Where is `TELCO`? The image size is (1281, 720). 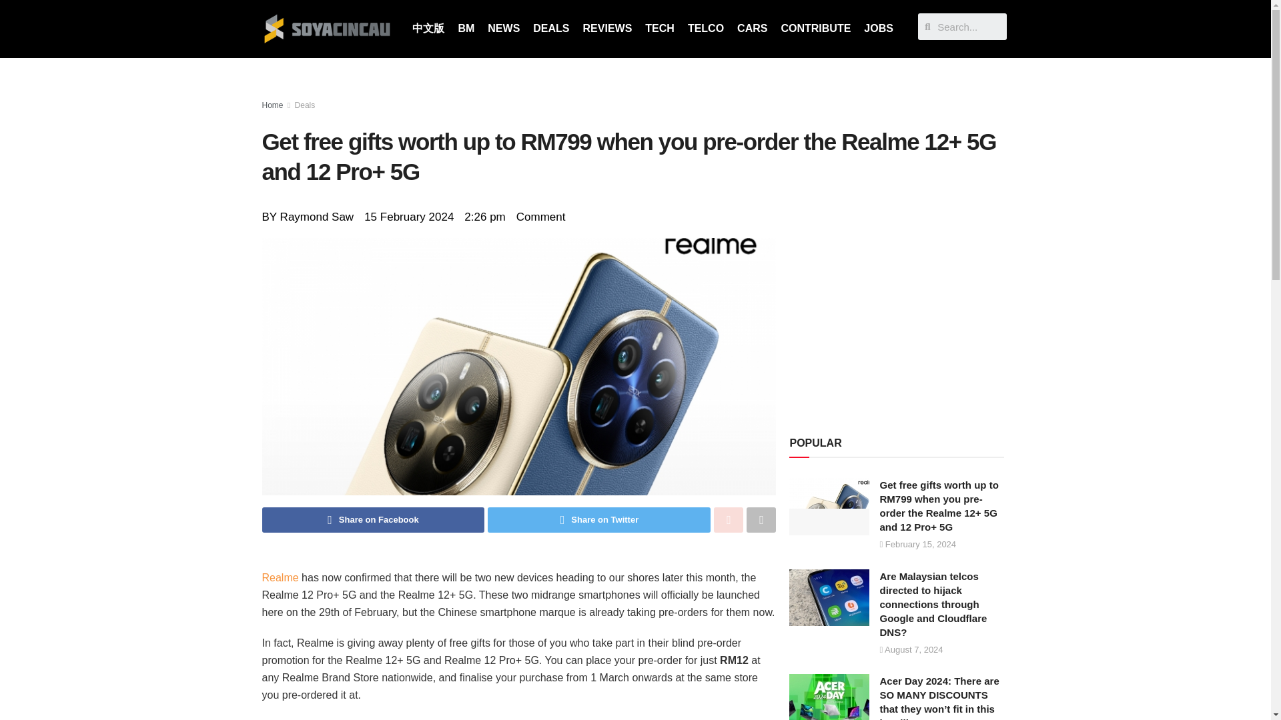 TELCO is located at coordinates (706, 28).